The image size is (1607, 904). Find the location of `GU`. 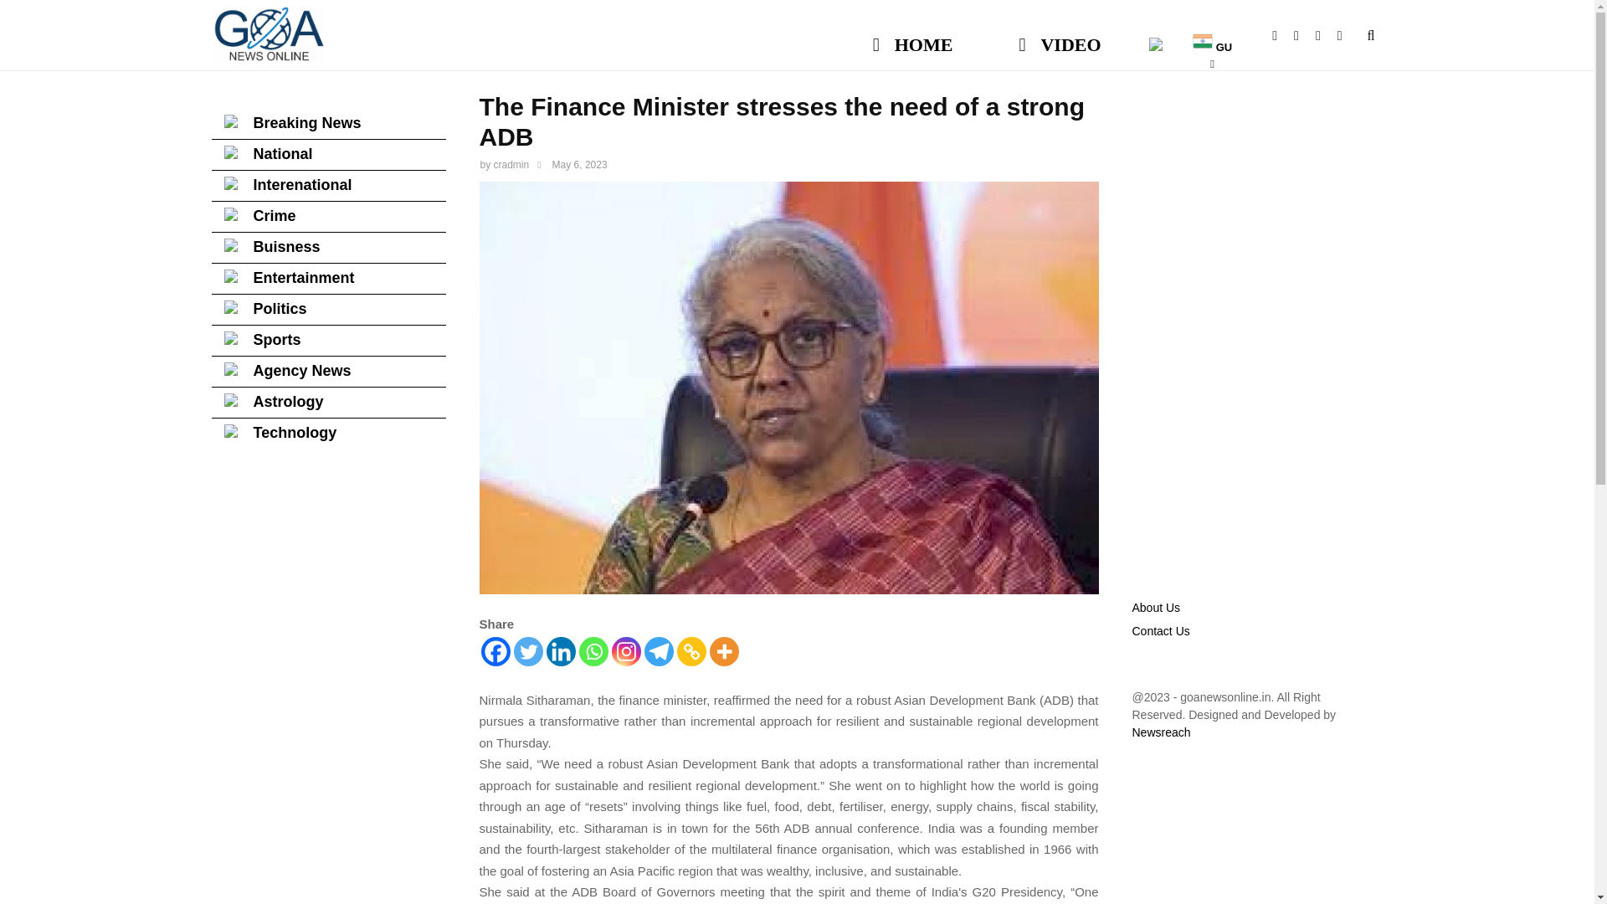

GU is located at coordinates (1212, 37).